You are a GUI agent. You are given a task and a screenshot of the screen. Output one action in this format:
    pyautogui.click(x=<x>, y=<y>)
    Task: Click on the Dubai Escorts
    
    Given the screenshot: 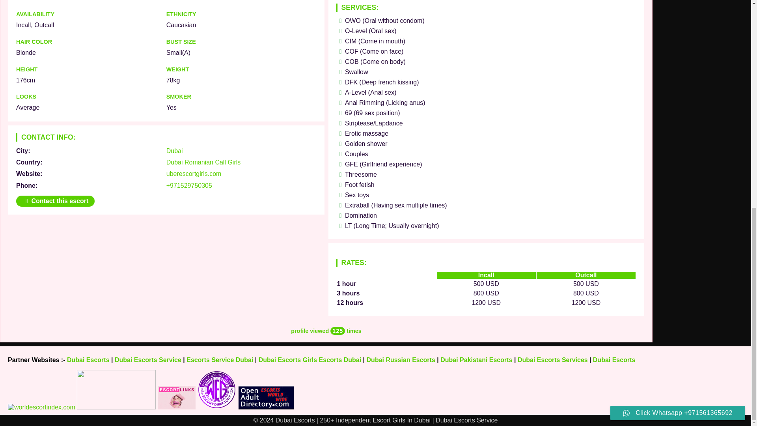 What is the action you would take?
    pyautogui.click(x=614, y=360)
    